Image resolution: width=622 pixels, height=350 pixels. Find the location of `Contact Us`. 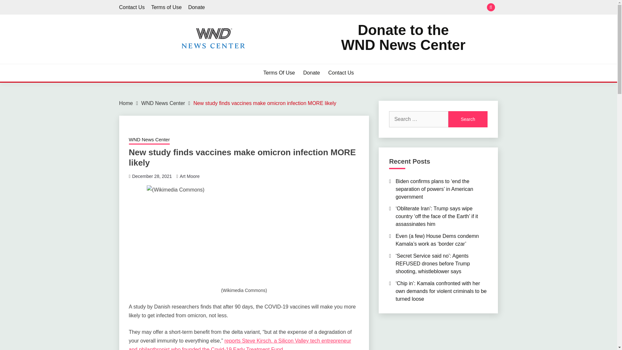

Contact Us is located at coordinates (341, 73).